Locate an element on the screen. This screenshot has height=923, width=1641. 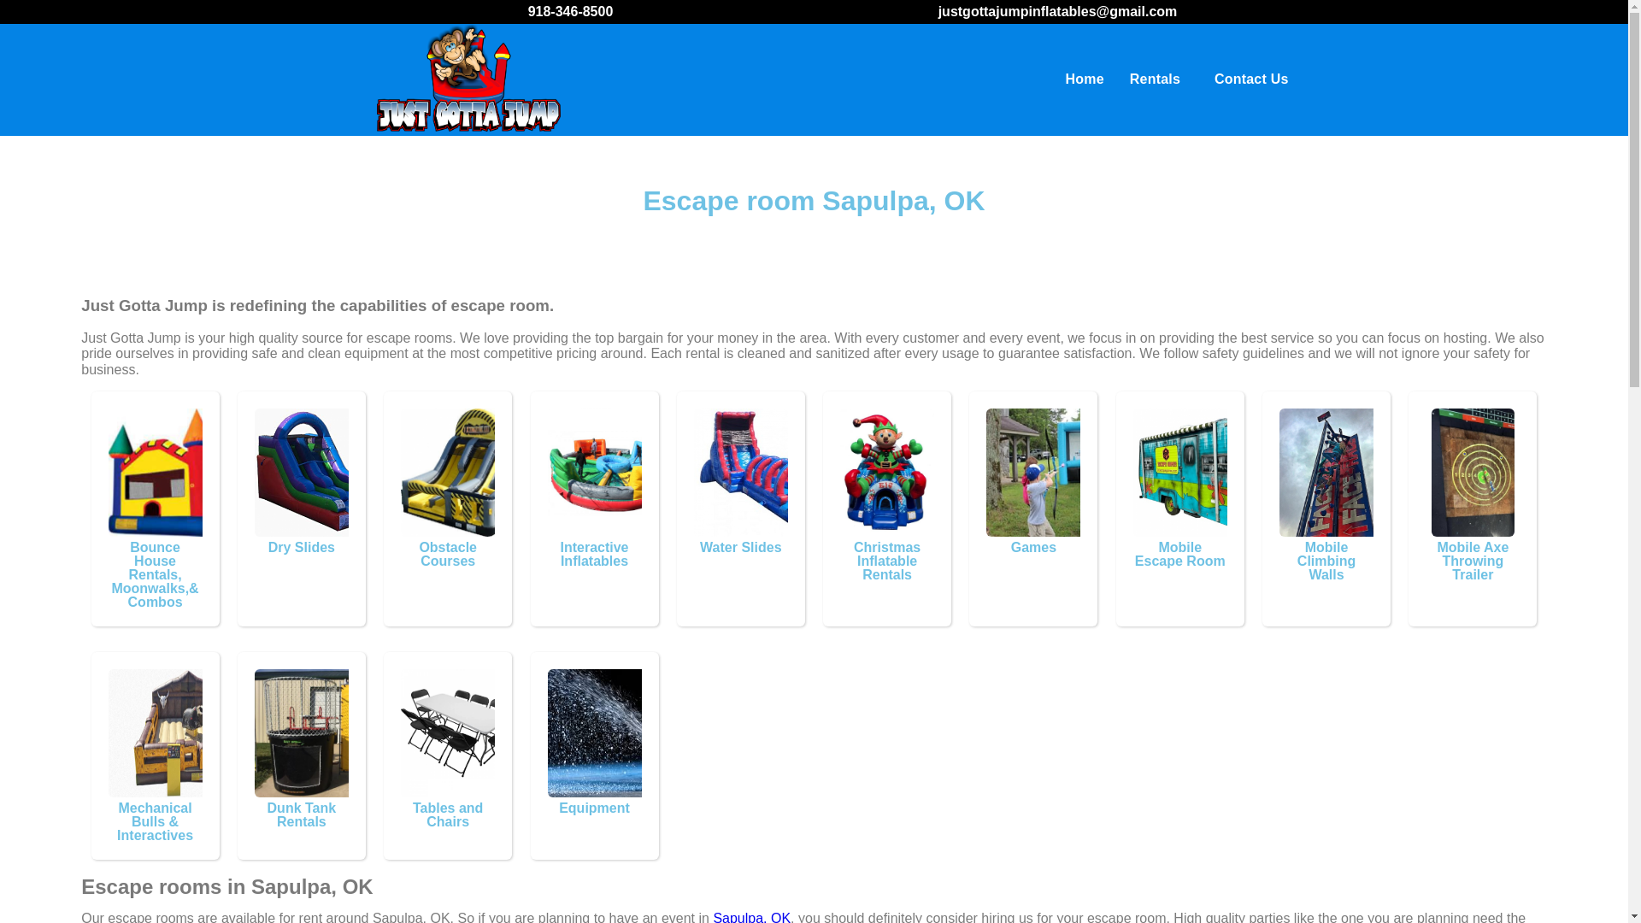
Mobile Escape Room is located at coordinates (1219, 472).